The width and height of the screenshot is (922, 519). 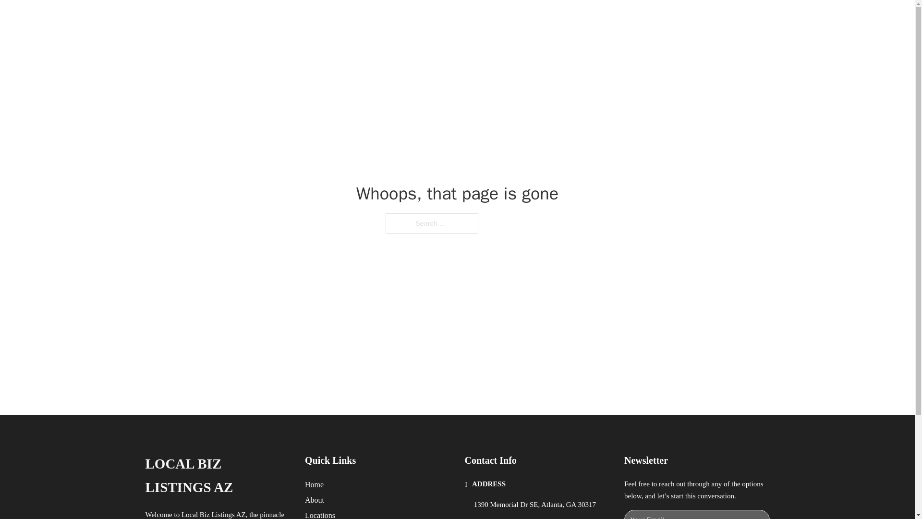 I want to click on Locations, so click(x=320, y=514).